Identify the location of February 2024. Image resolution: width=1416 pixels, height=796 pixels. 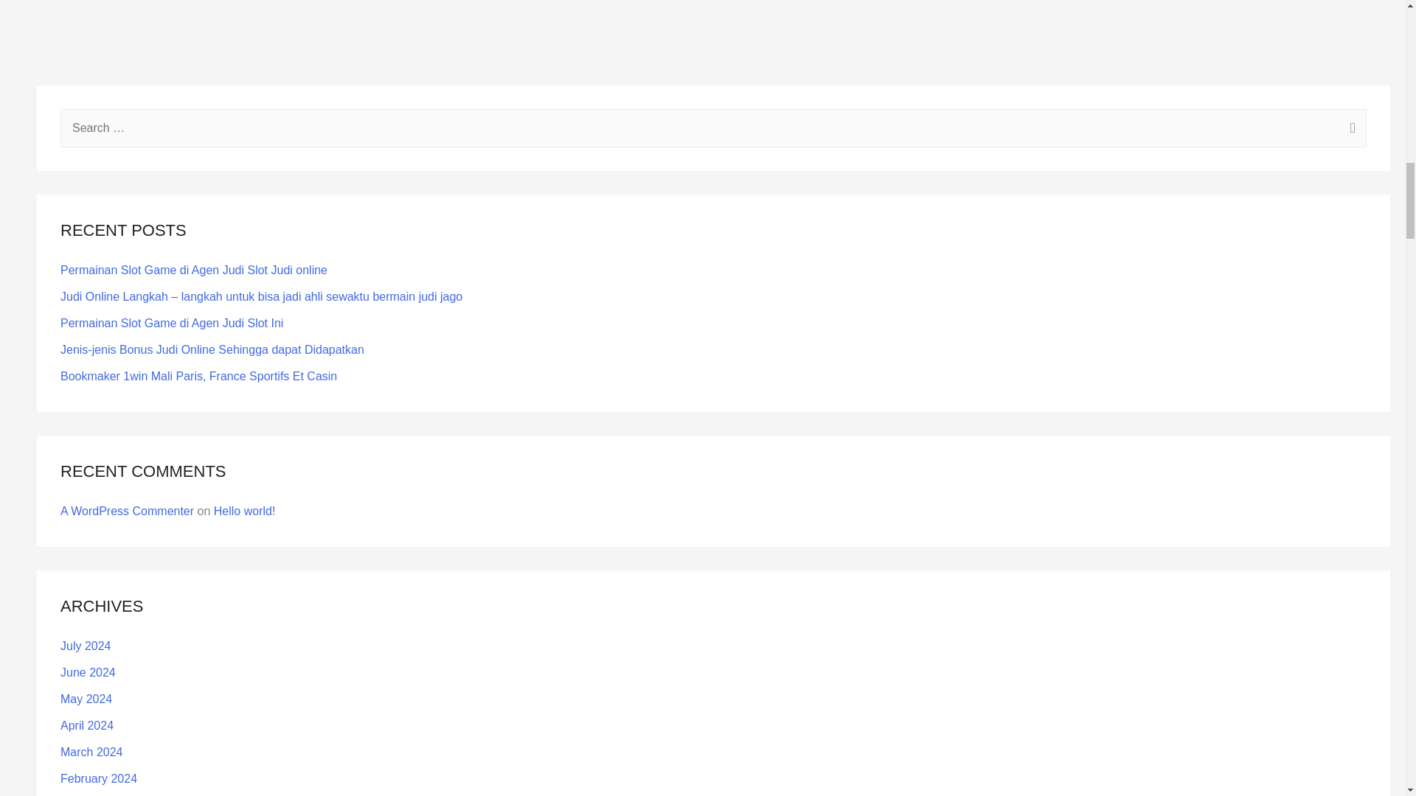
(99, 778).